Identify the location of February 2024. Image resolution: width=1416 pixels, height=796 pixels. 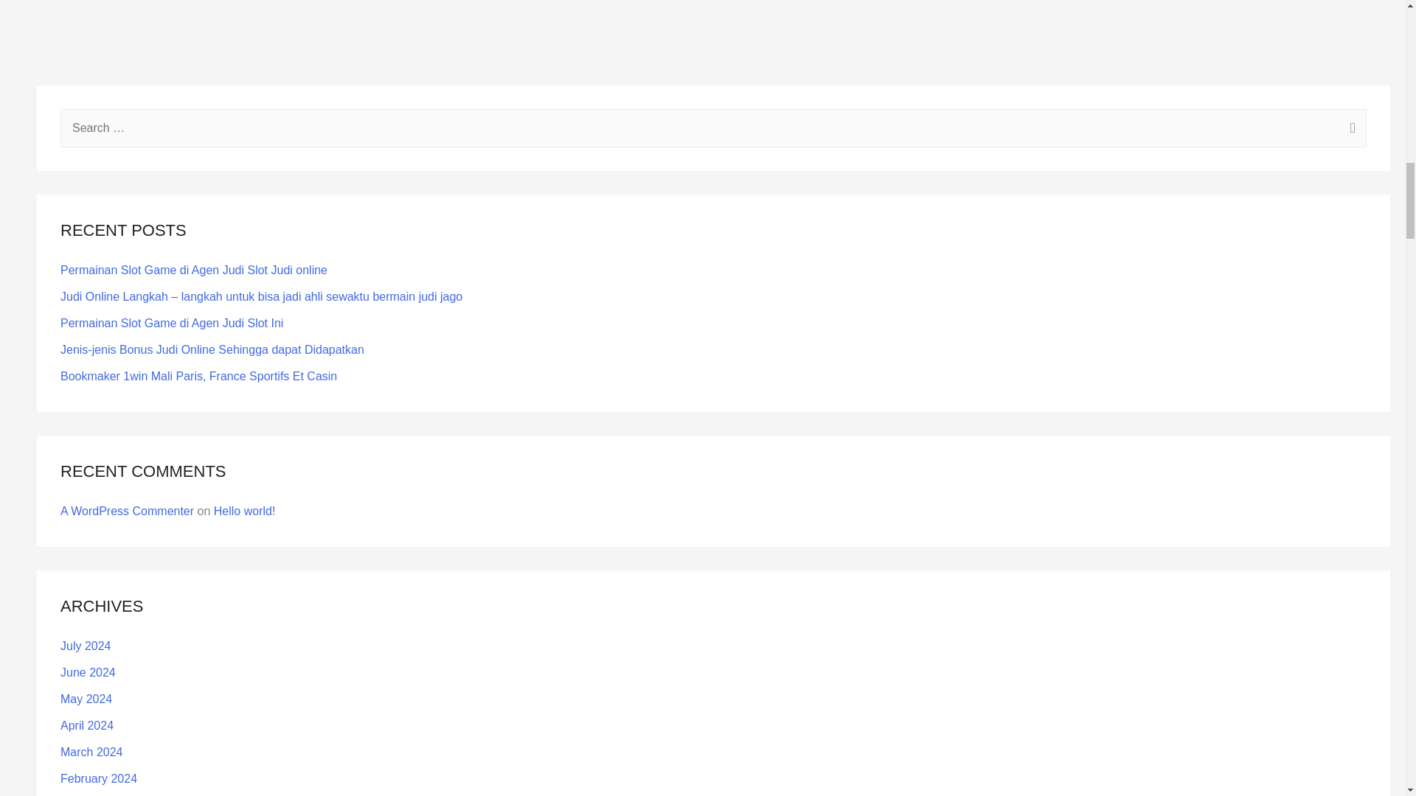
(99, 778).